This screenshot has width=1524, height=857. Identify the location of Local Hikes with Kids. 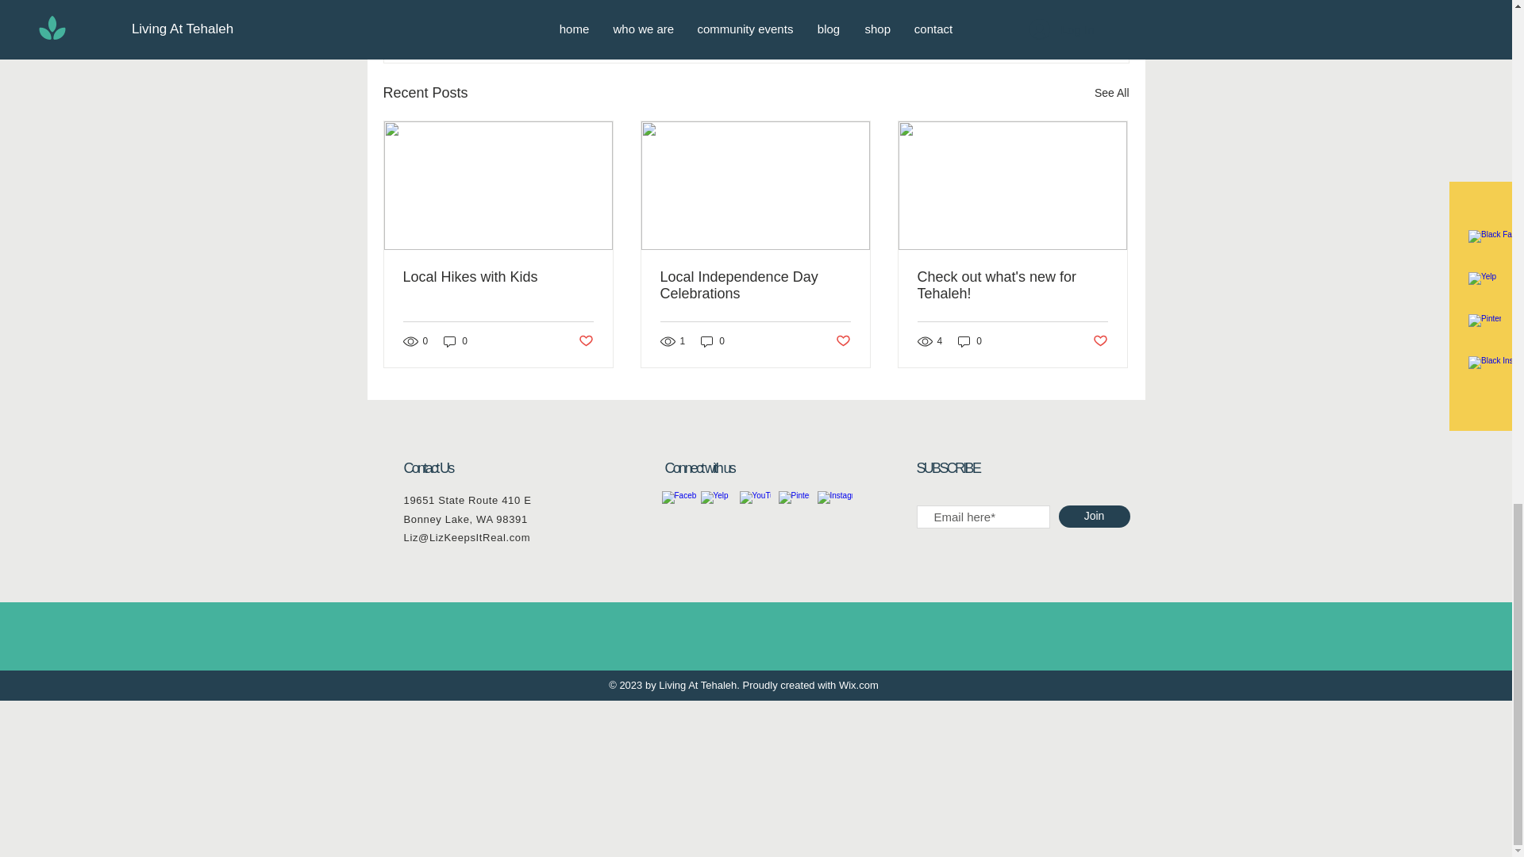
(498, 277).